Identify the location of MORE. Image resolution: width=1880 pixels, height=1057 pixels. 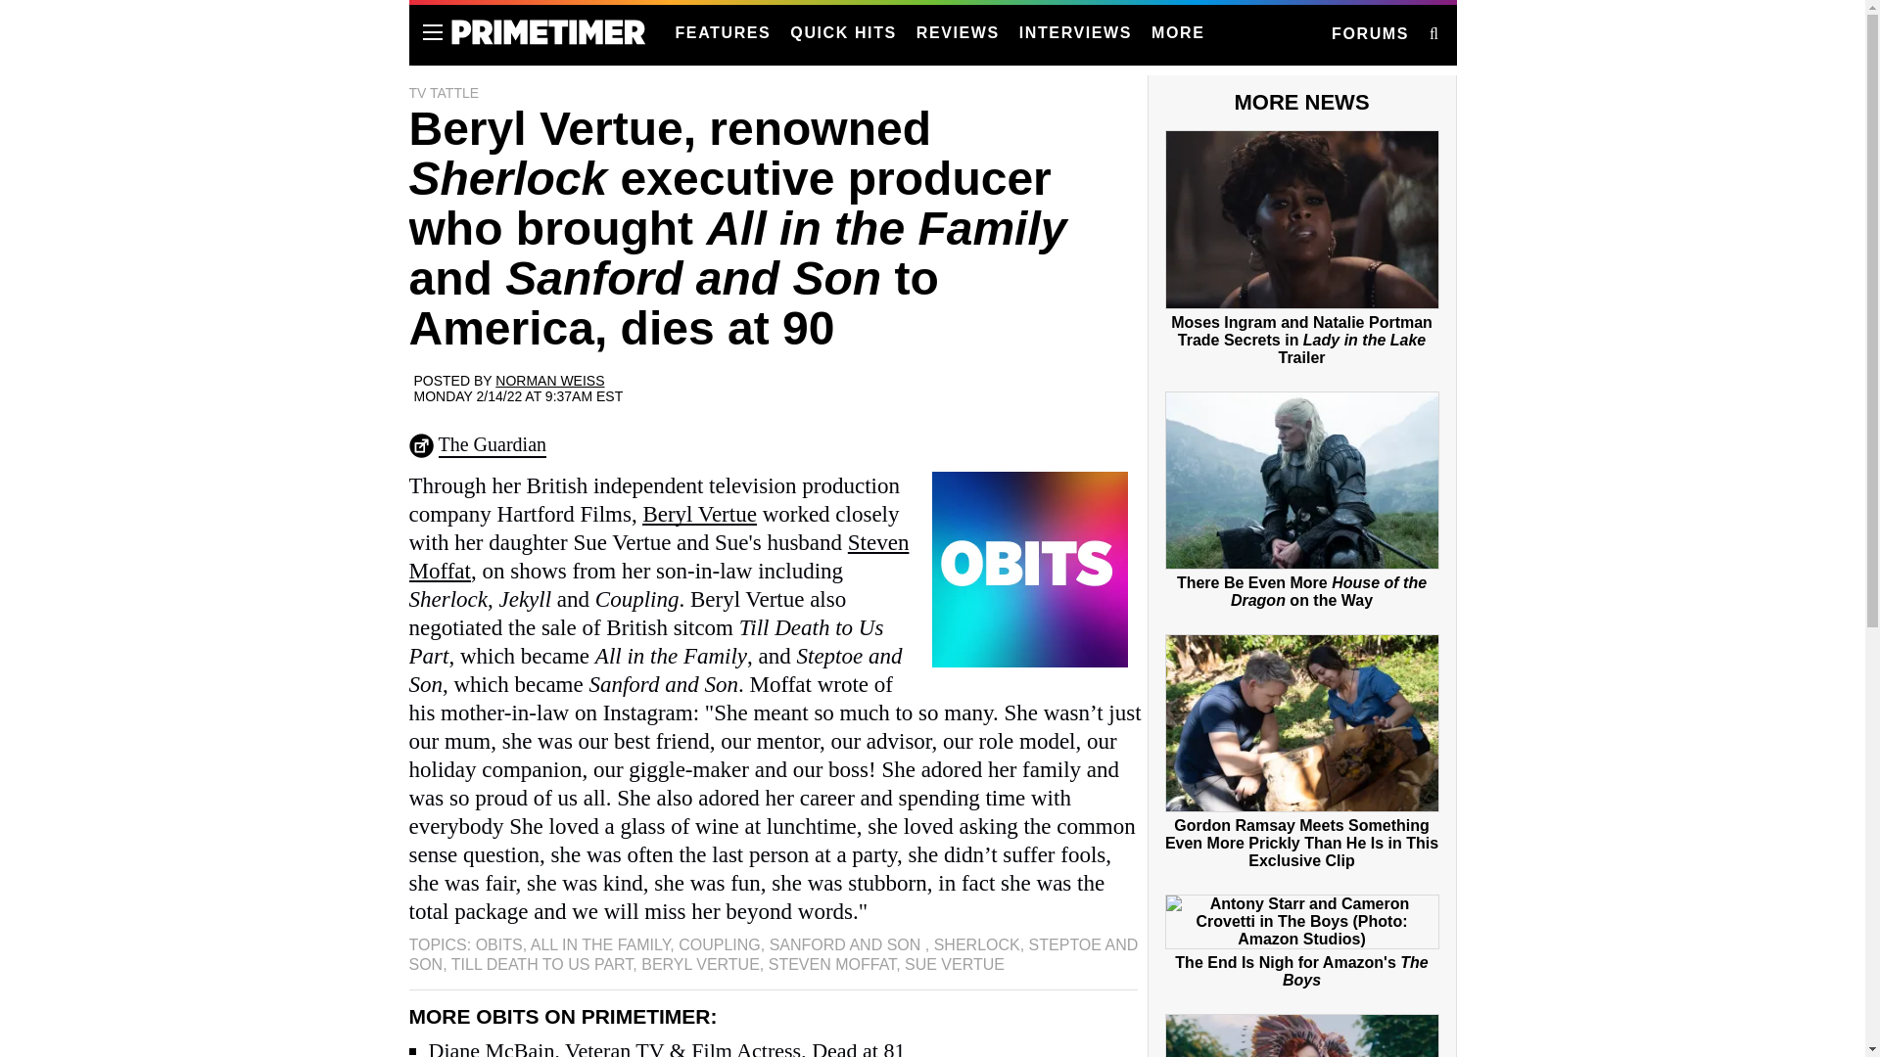
(1177, 33).